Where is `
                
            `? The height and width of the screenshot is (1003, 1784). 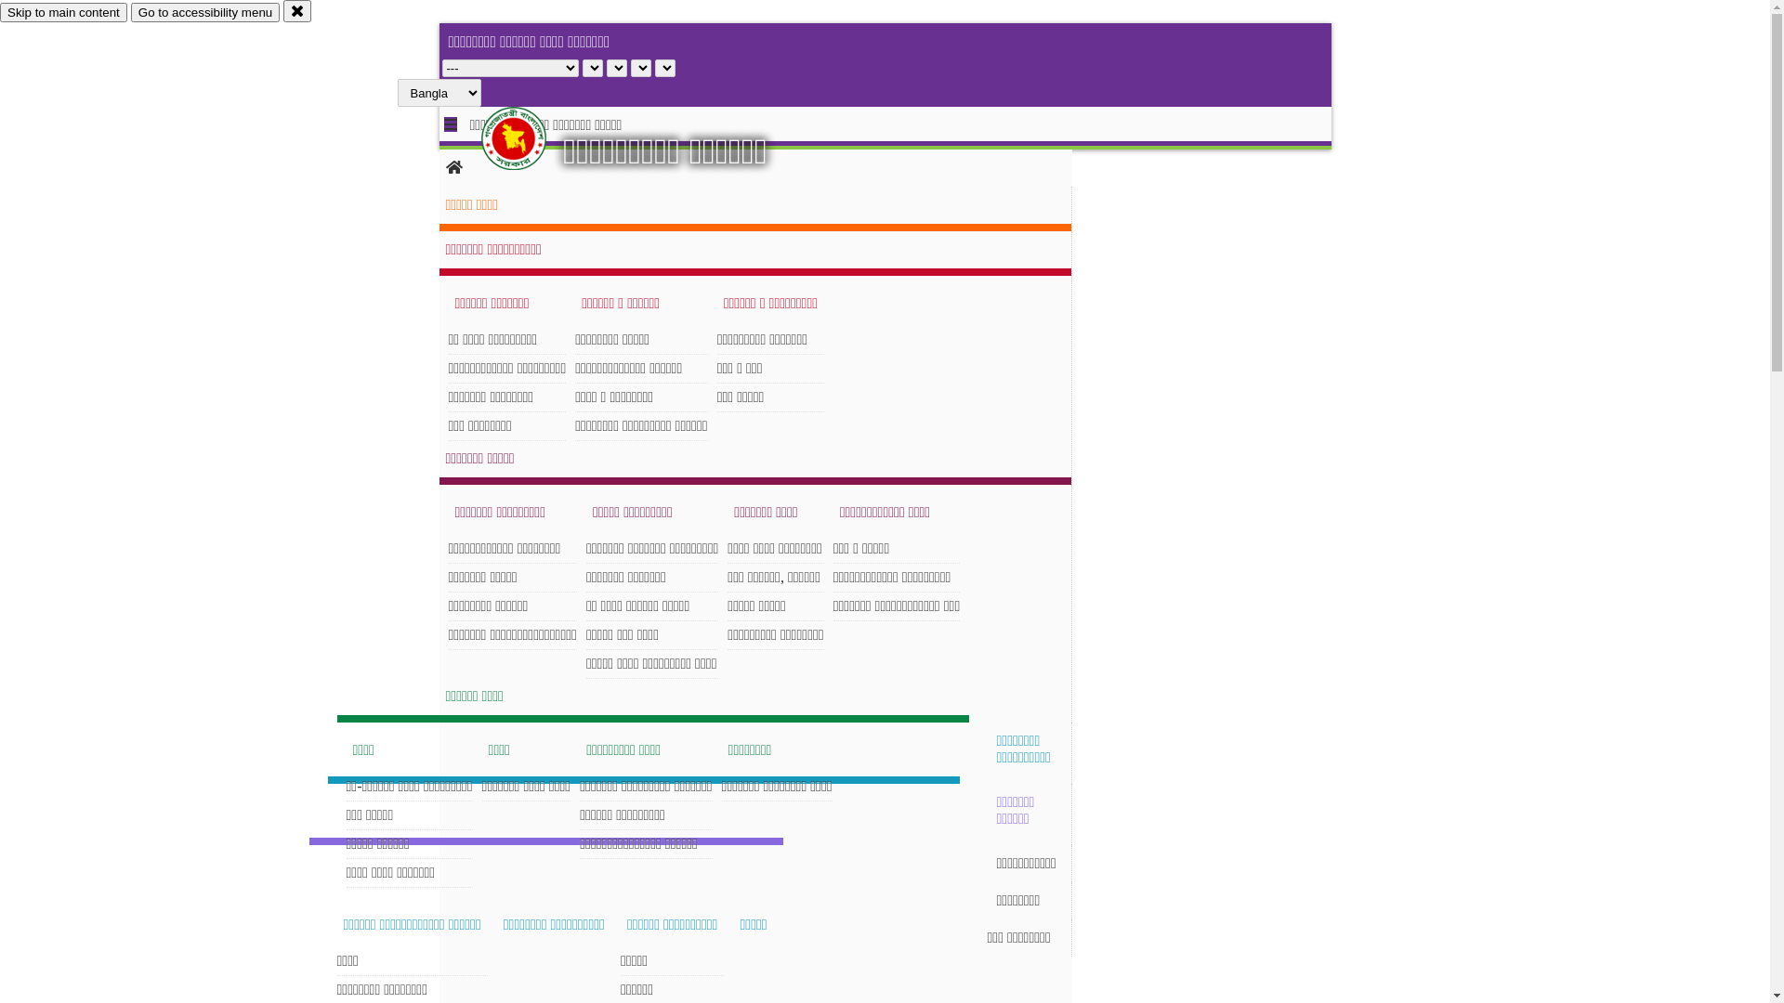

                
             is located at coordinates (530, 138).